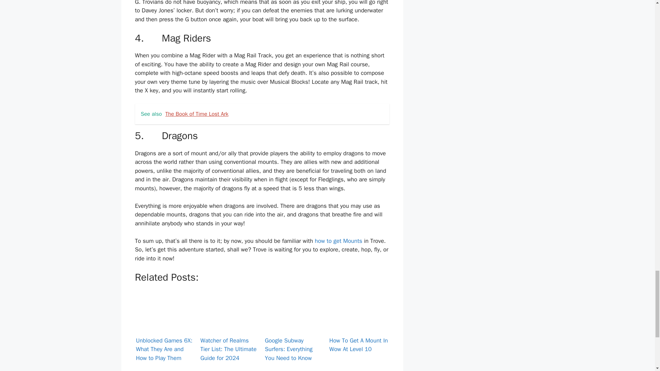 This screenshot has height=371, width=660. What do you see at coordinates (230, 311) in the screenshot?
I see `Watcher of Realms Tier List: The Ultimate Guide for 2024` at bounding box center [230, 311].